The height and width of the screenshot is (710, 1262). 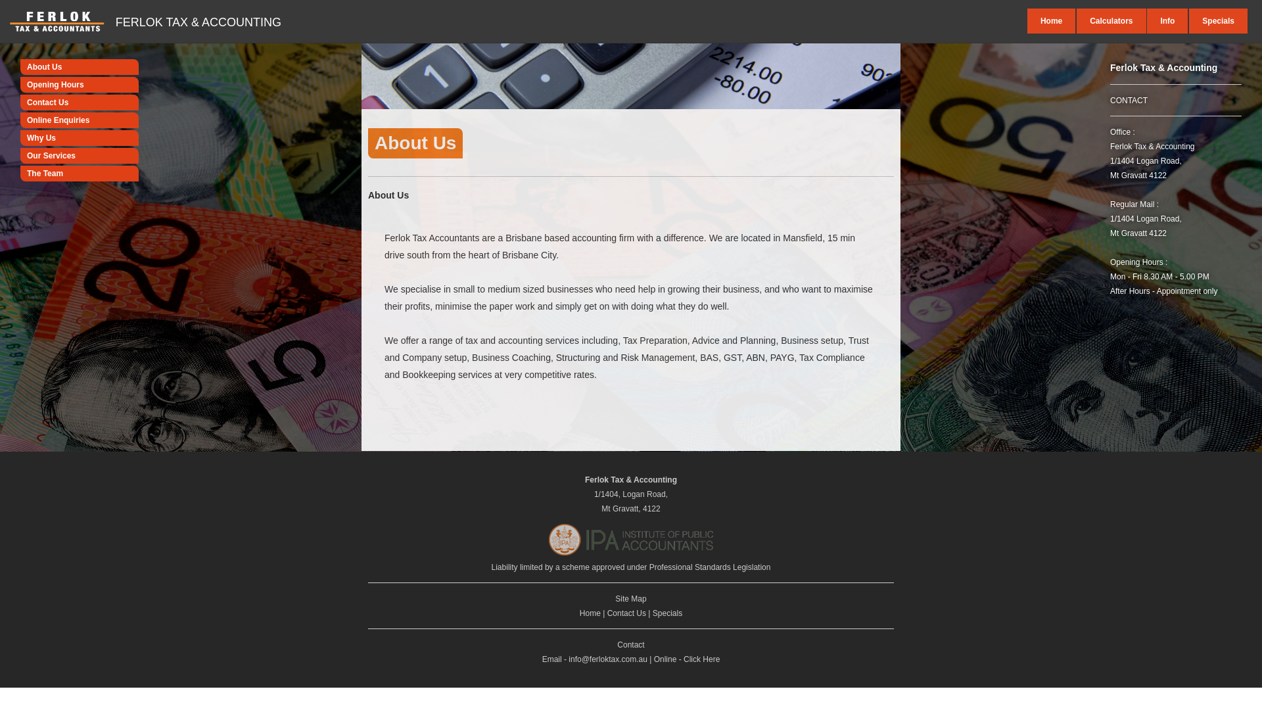 What do you see at coordinates (1219, 21) in the screenshot?
I see `Specials` at bounding box center [1219, 21].